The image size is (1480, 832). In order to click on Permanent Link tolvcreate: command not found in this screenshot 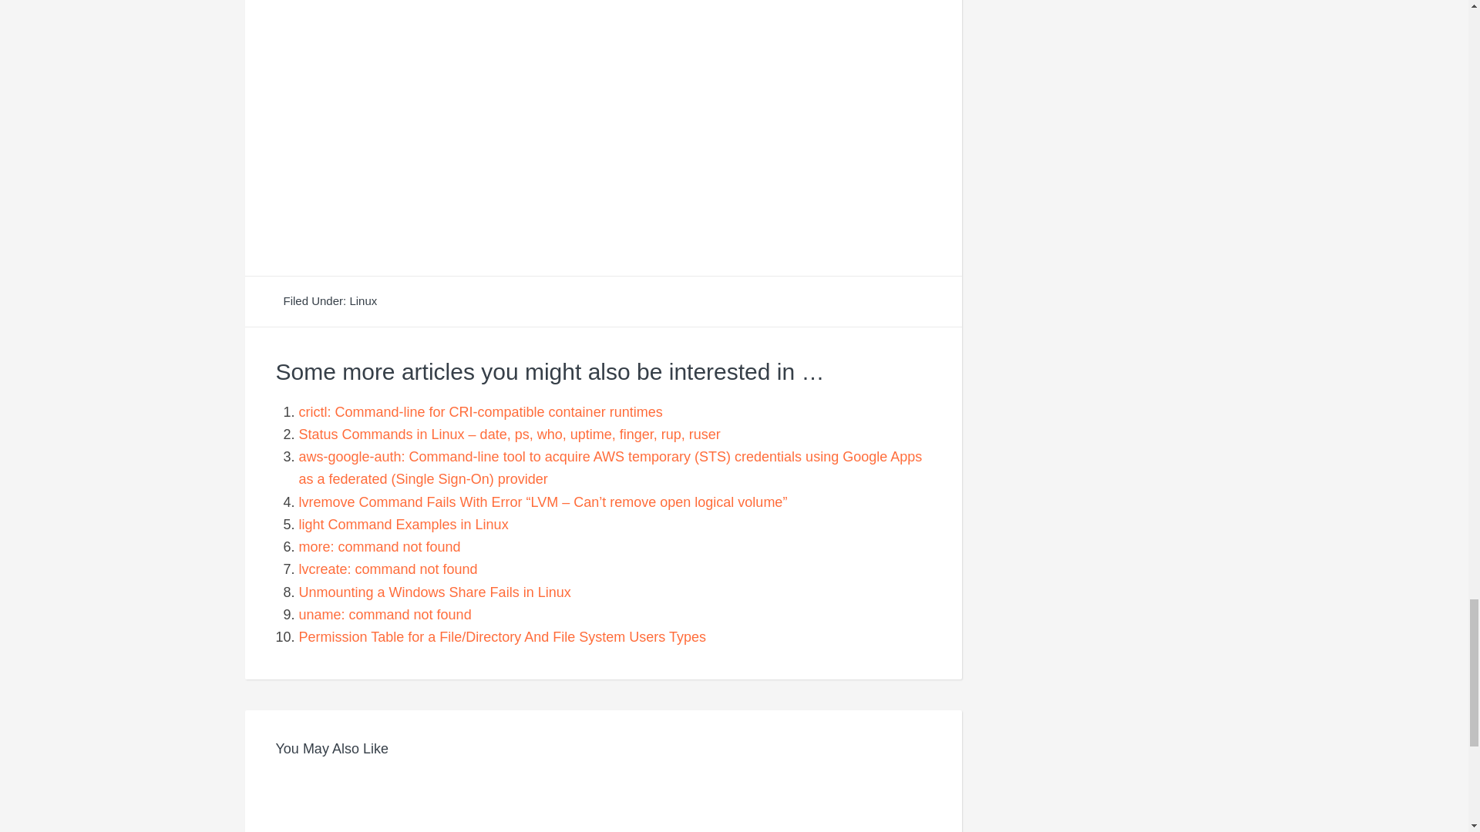, I will do `click(388, 569)`.